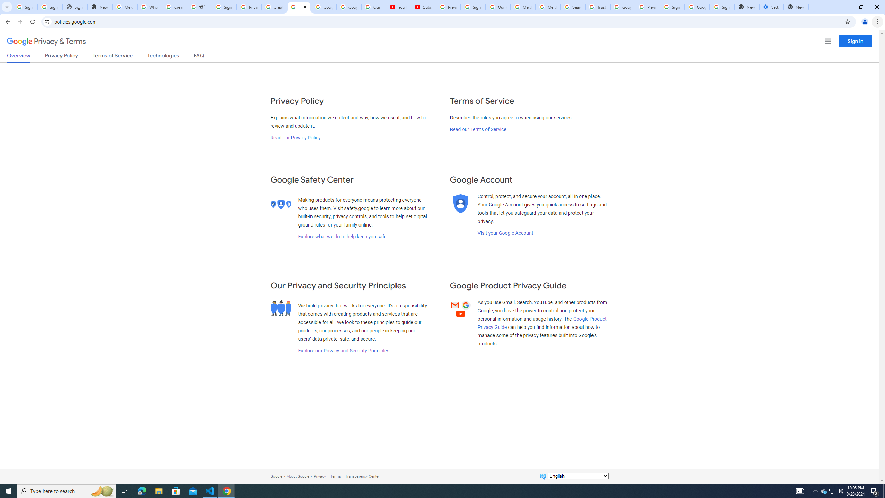 The height and width of the screenshot is (498, 885). I want to click on Sign In - USA TODAY, so click(75, 7).